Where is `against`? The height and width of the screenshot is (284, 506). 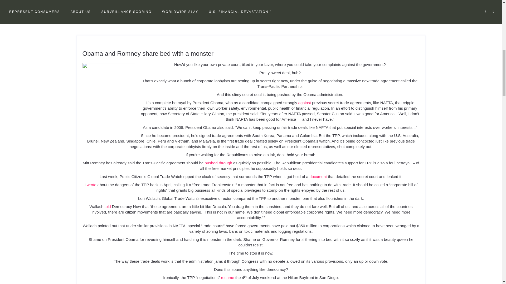 against is located at coordinates (305, 103).